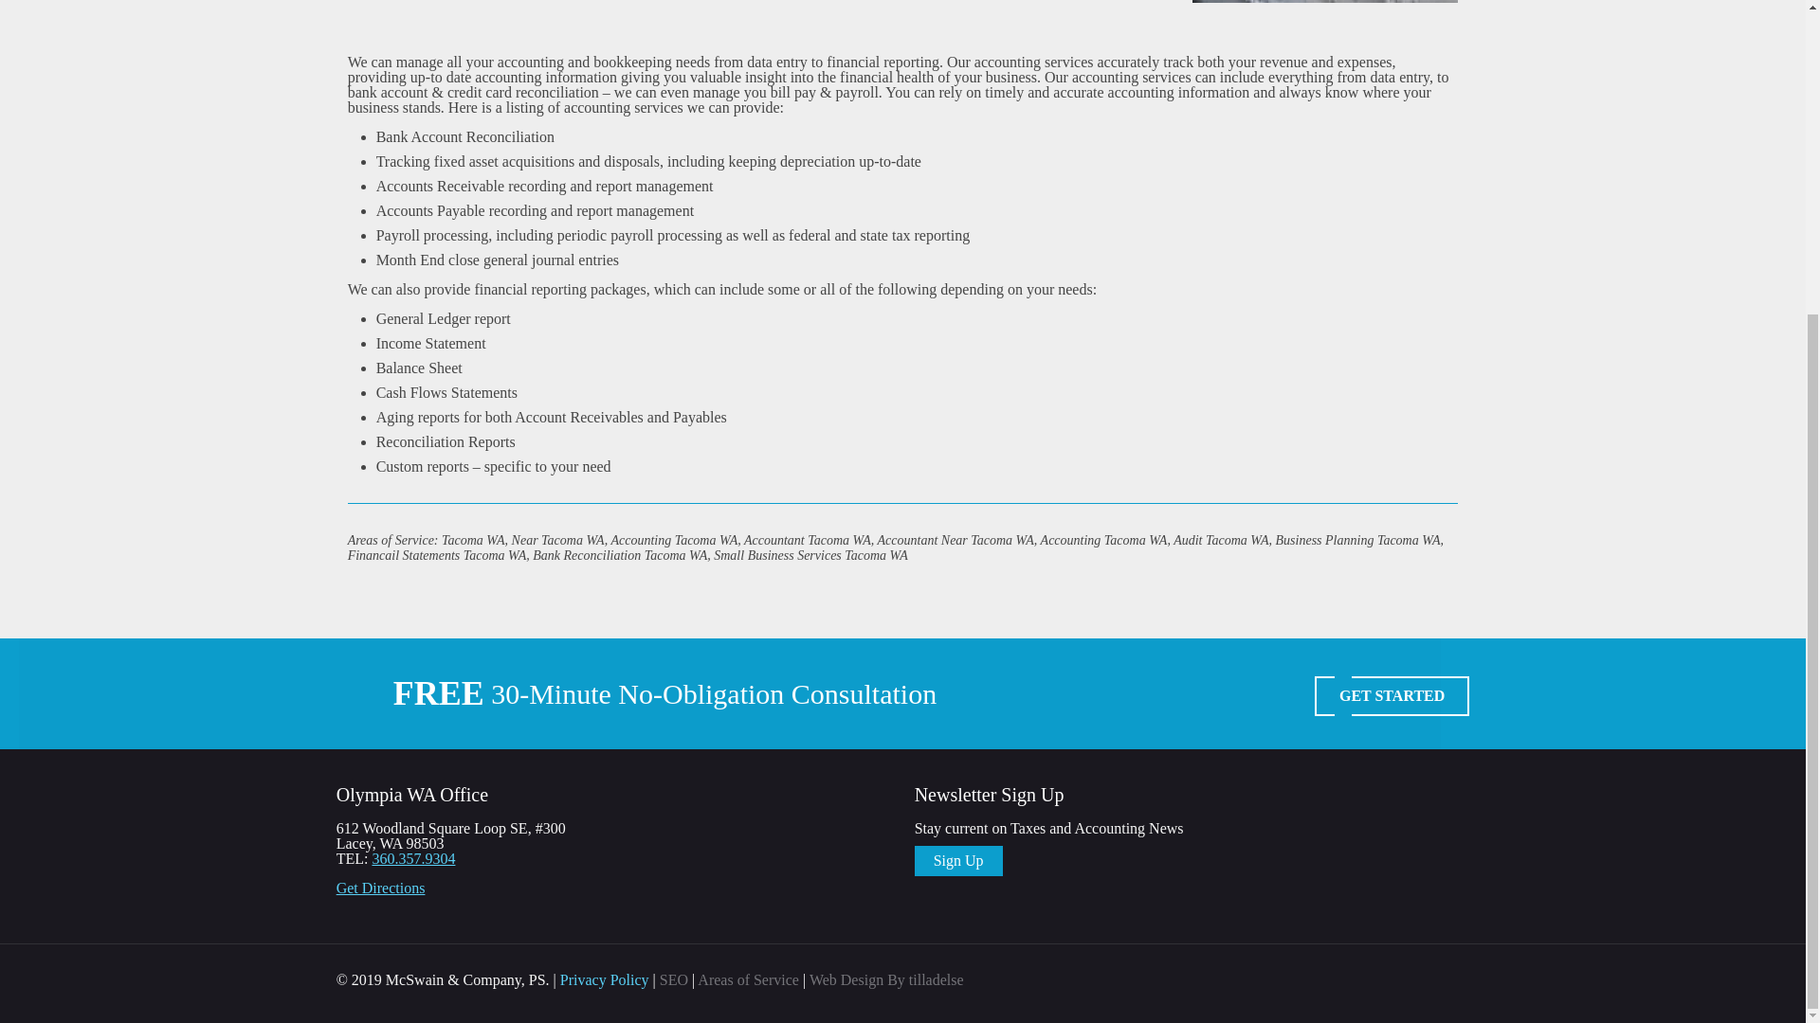 The image size is (1820, 1023). Describe the element at coordinates (413, 858) in the screenshot. I see `360.357.9304` at that location.